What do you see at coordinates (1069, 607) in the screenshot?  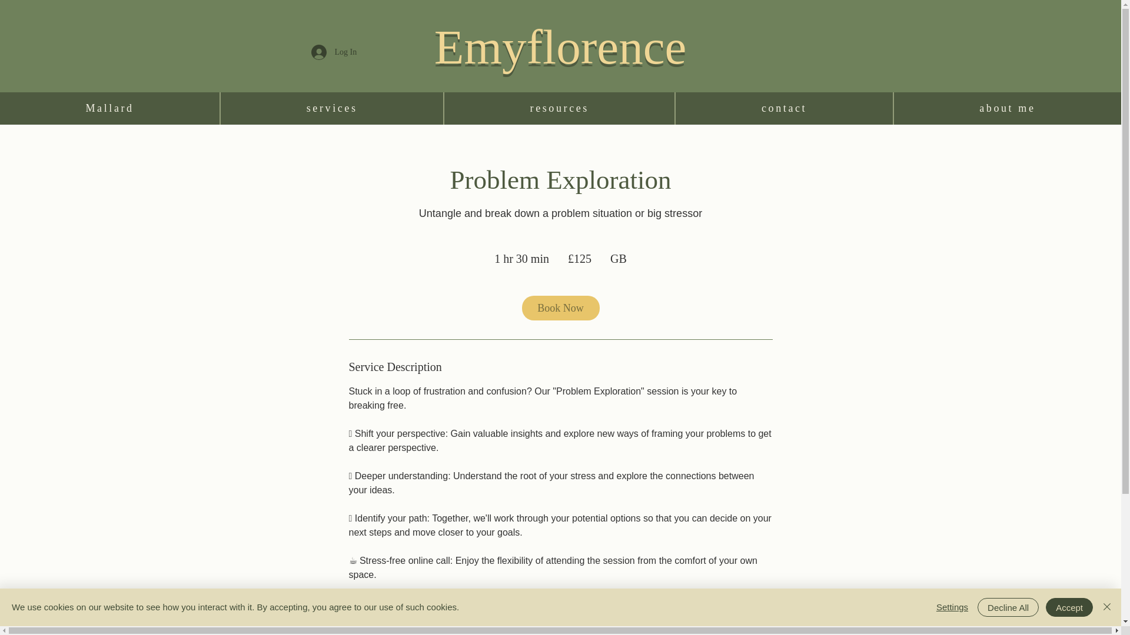 I see `Accept` at bounding box center [1069, 607].